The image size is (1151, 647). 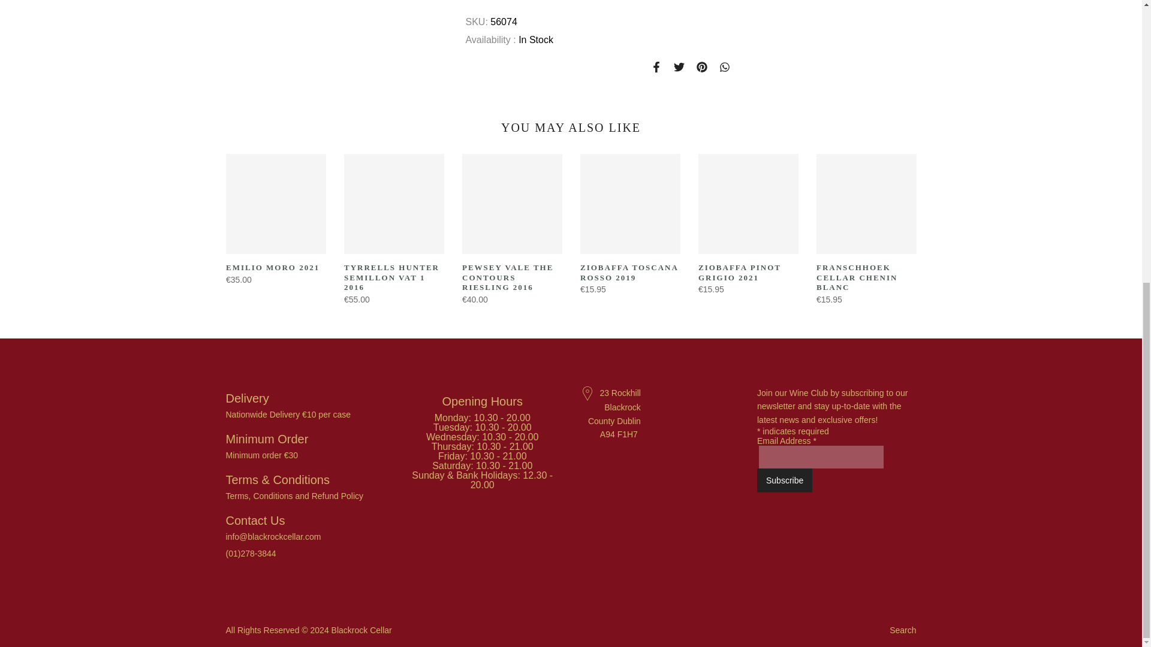 I want to click on 1, so click(x=658, y=176).